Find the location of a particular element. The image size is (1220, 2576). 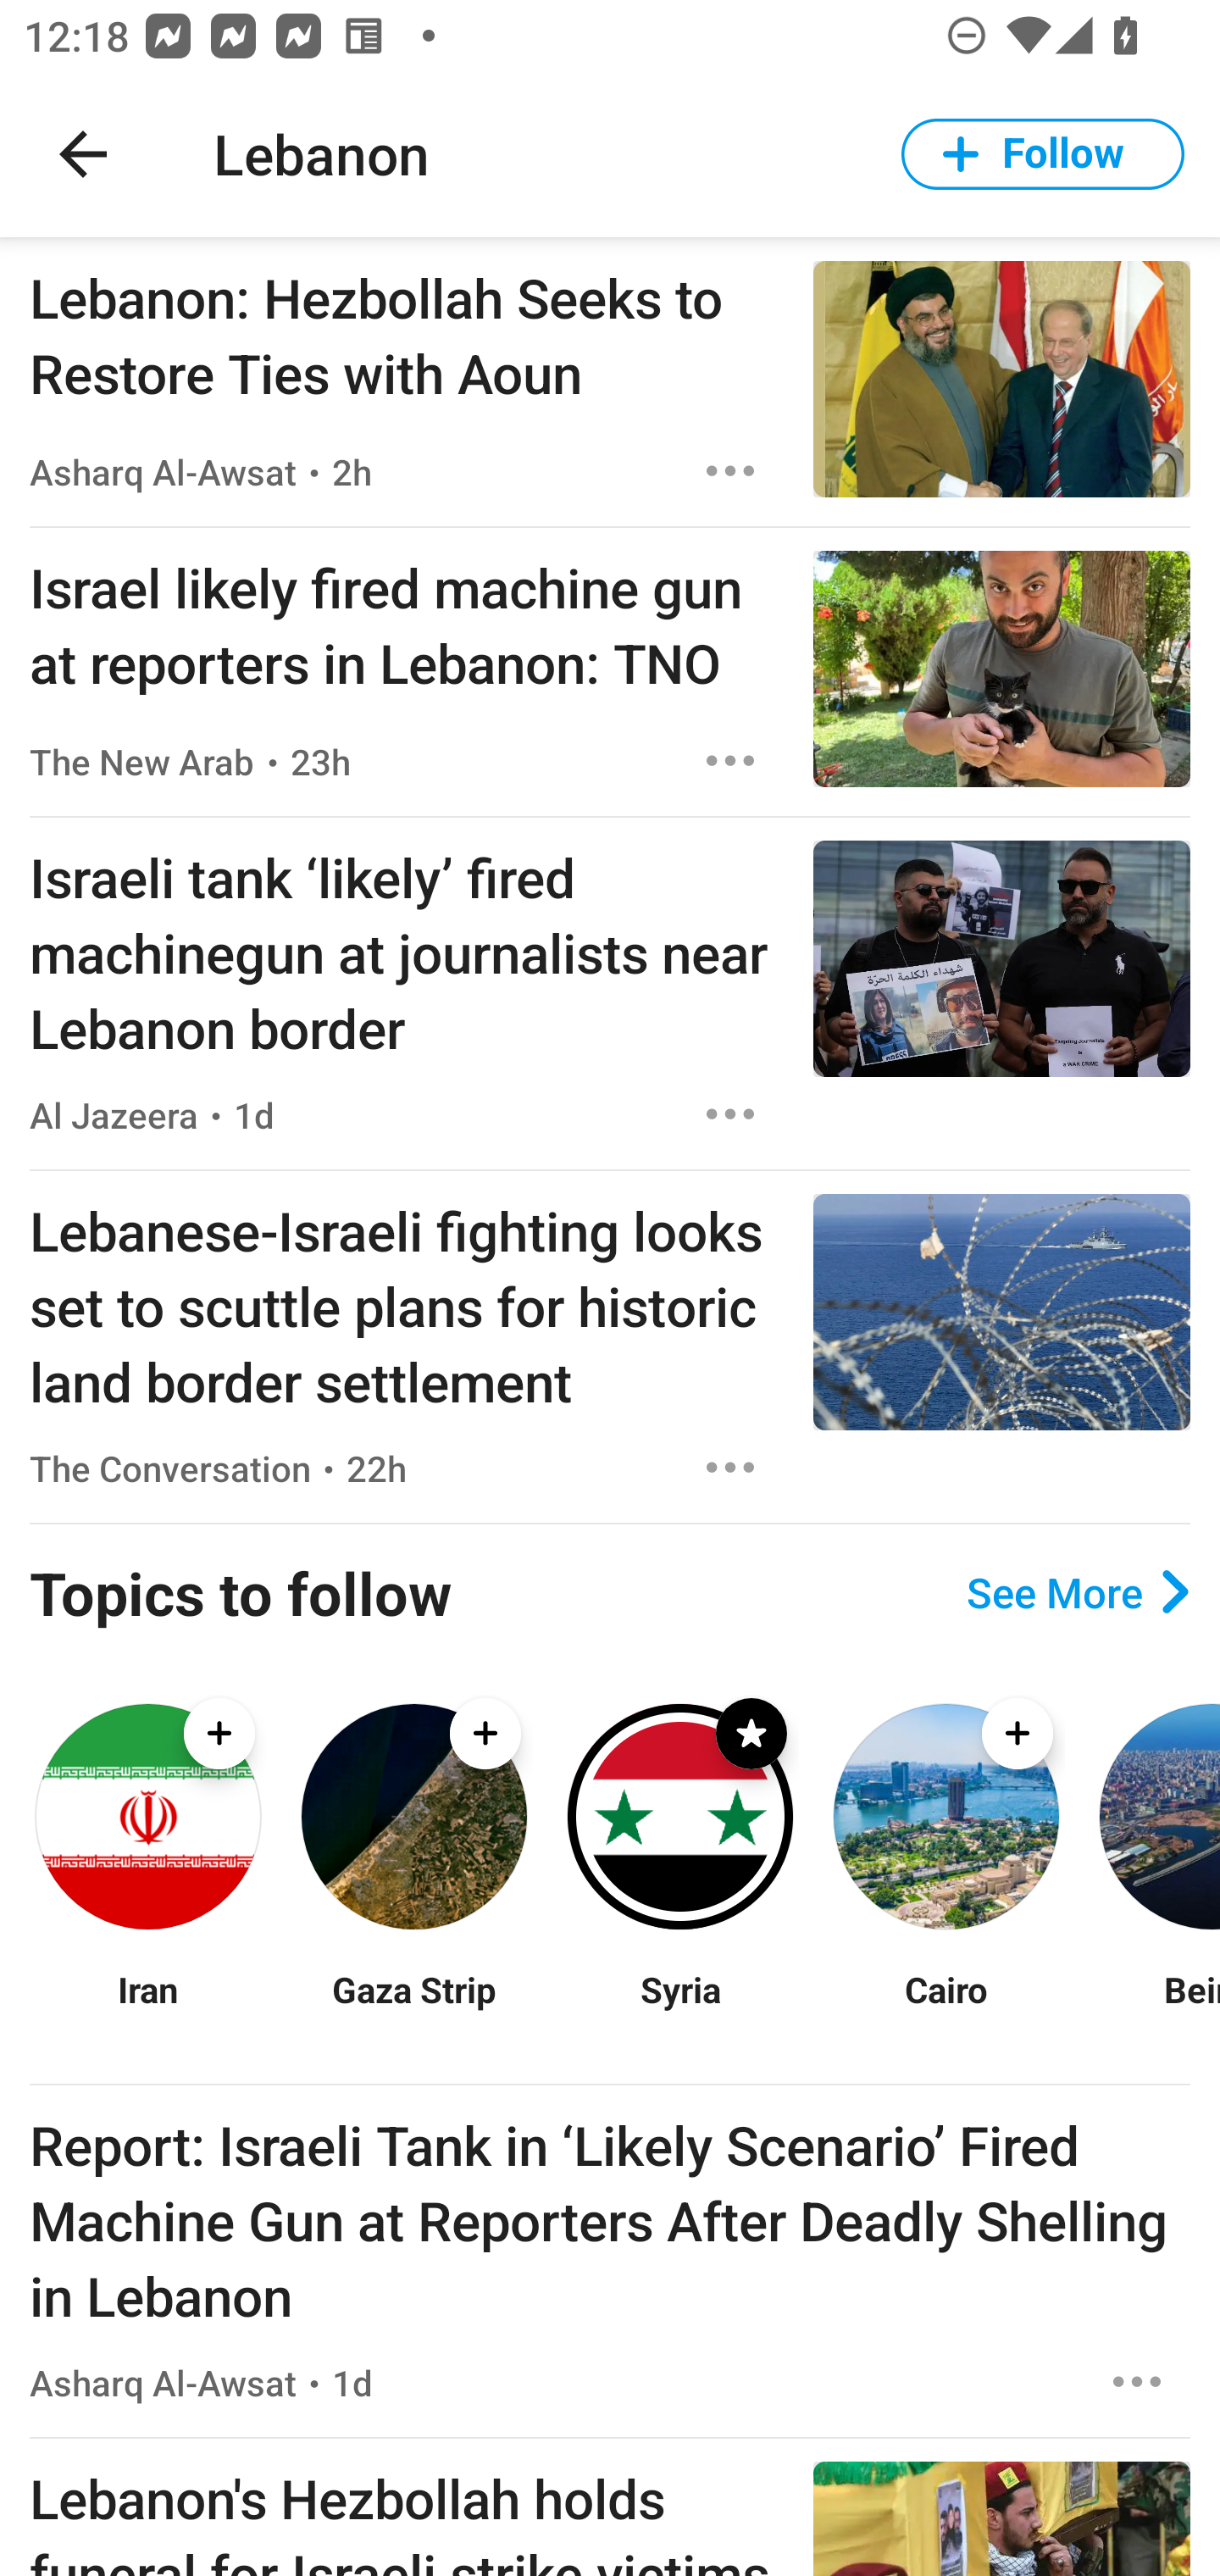

Iran is located at coordinates (147, 2010).